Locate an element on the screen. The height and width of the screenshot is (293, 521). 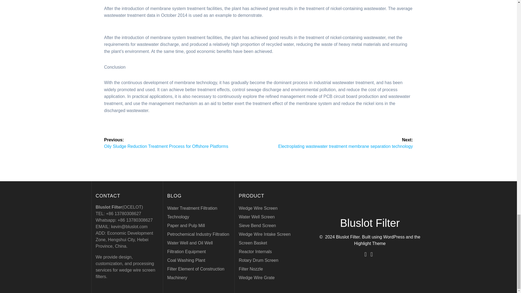
Technology is located at coordinates (178, 216).